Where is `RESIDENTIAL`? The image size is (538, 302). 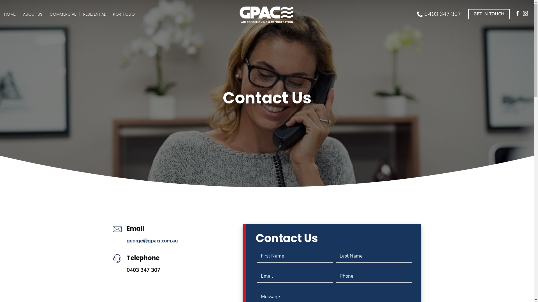
RESIDENTIAL is located at coordinates (94, 14).